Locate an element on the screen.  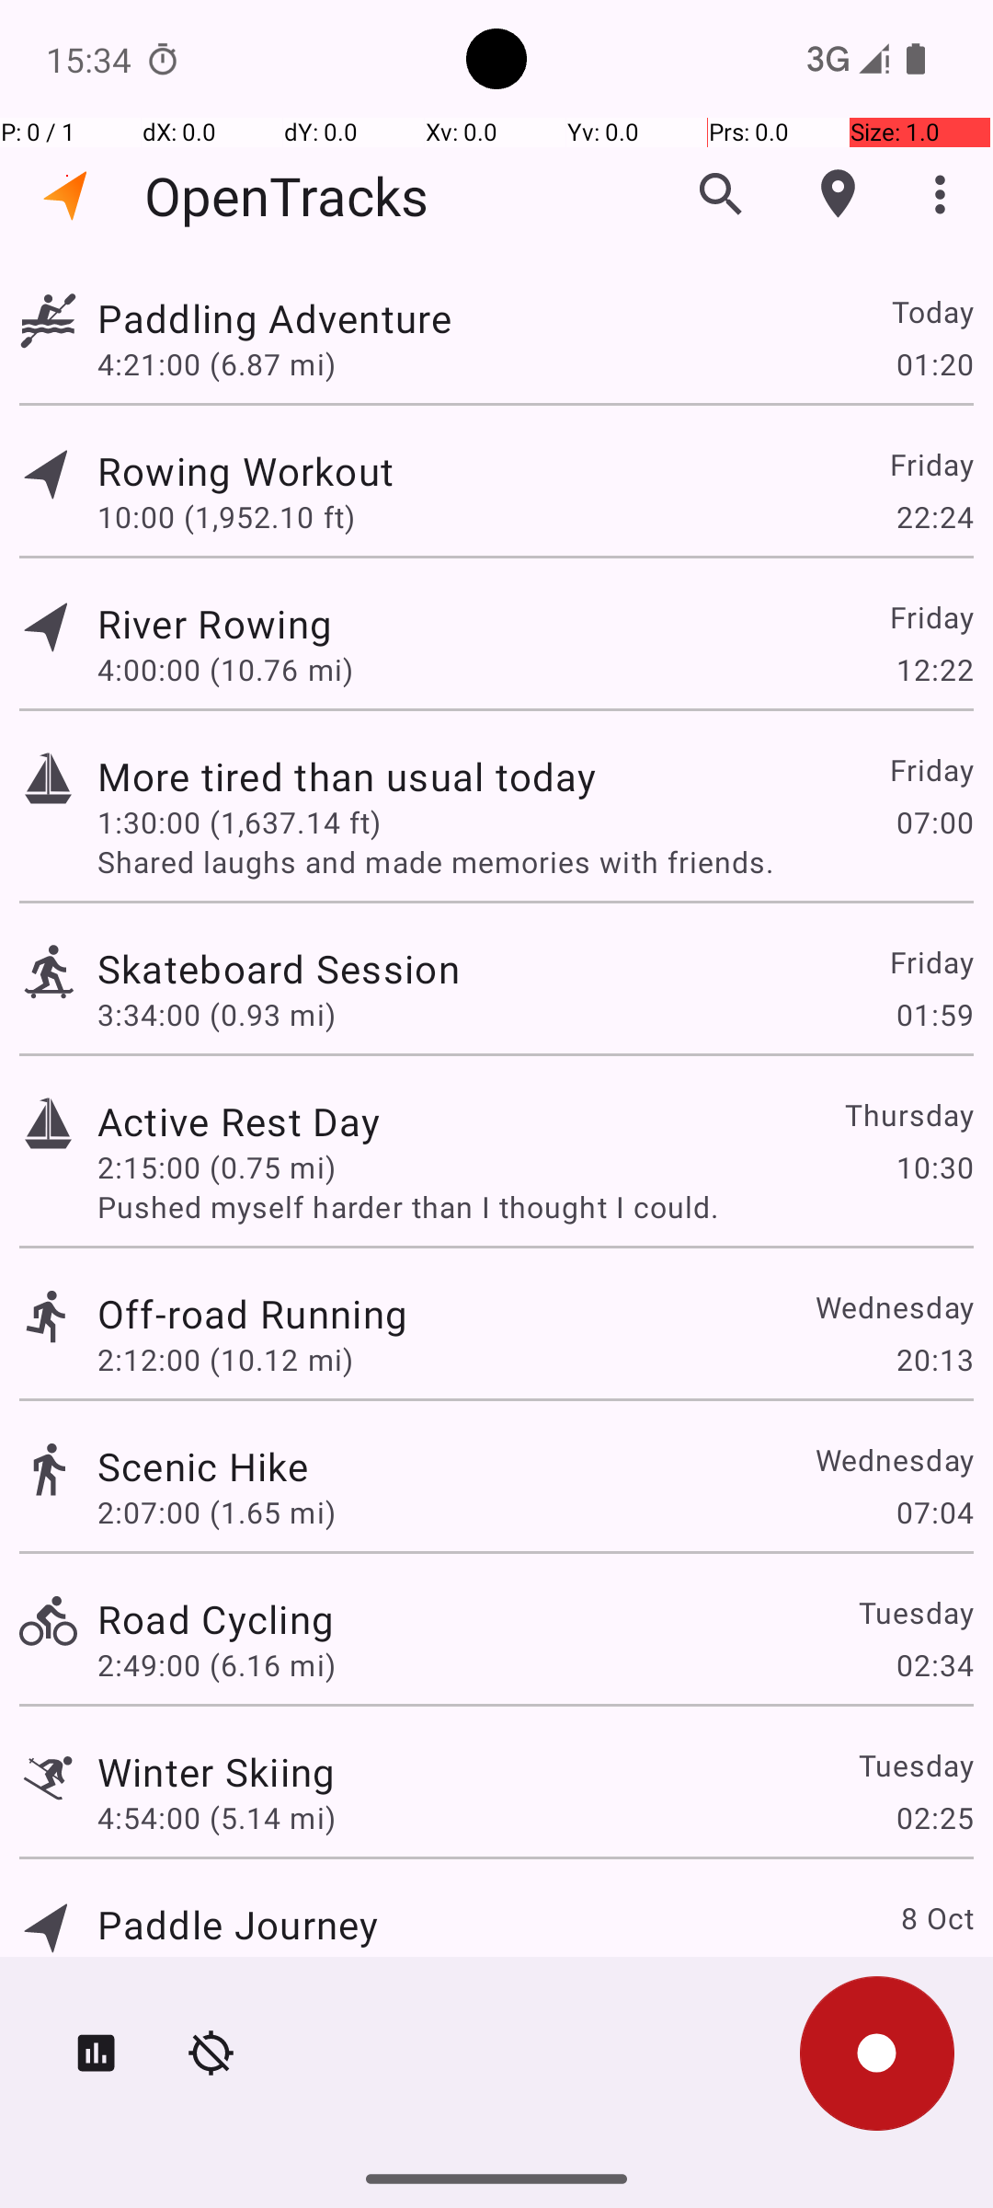
10:00 (1,952.10 ft) is located at coordinates (226, 517).